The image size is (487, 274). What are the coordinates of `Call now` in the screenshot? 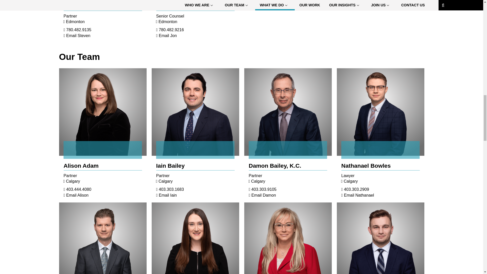 It's located at (171, 30).